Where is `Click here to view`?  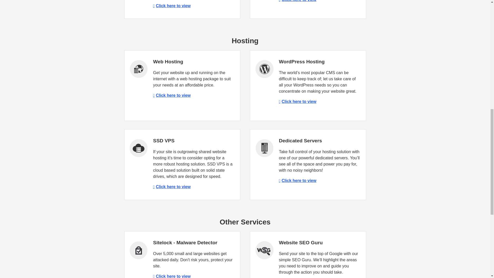 Click here to view is located at coordinates (172, 6).